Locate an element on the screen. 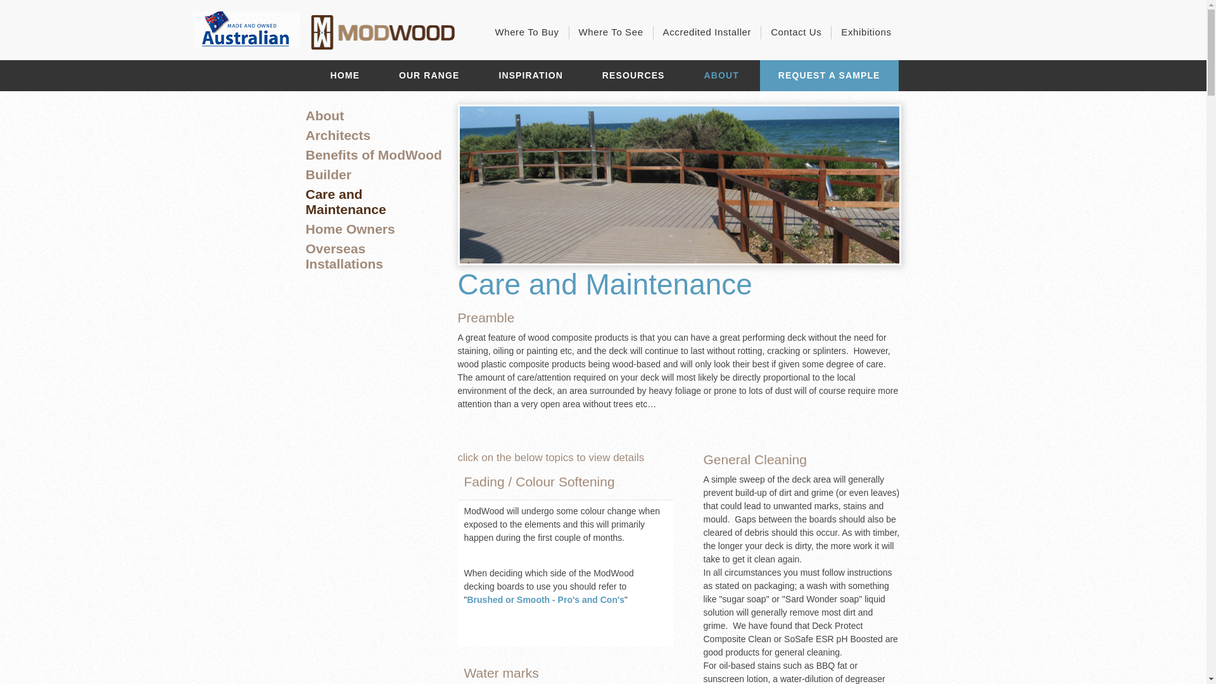 This screenshot has width=1216, height=684. Home Owners is located at coordinates (350, 229).